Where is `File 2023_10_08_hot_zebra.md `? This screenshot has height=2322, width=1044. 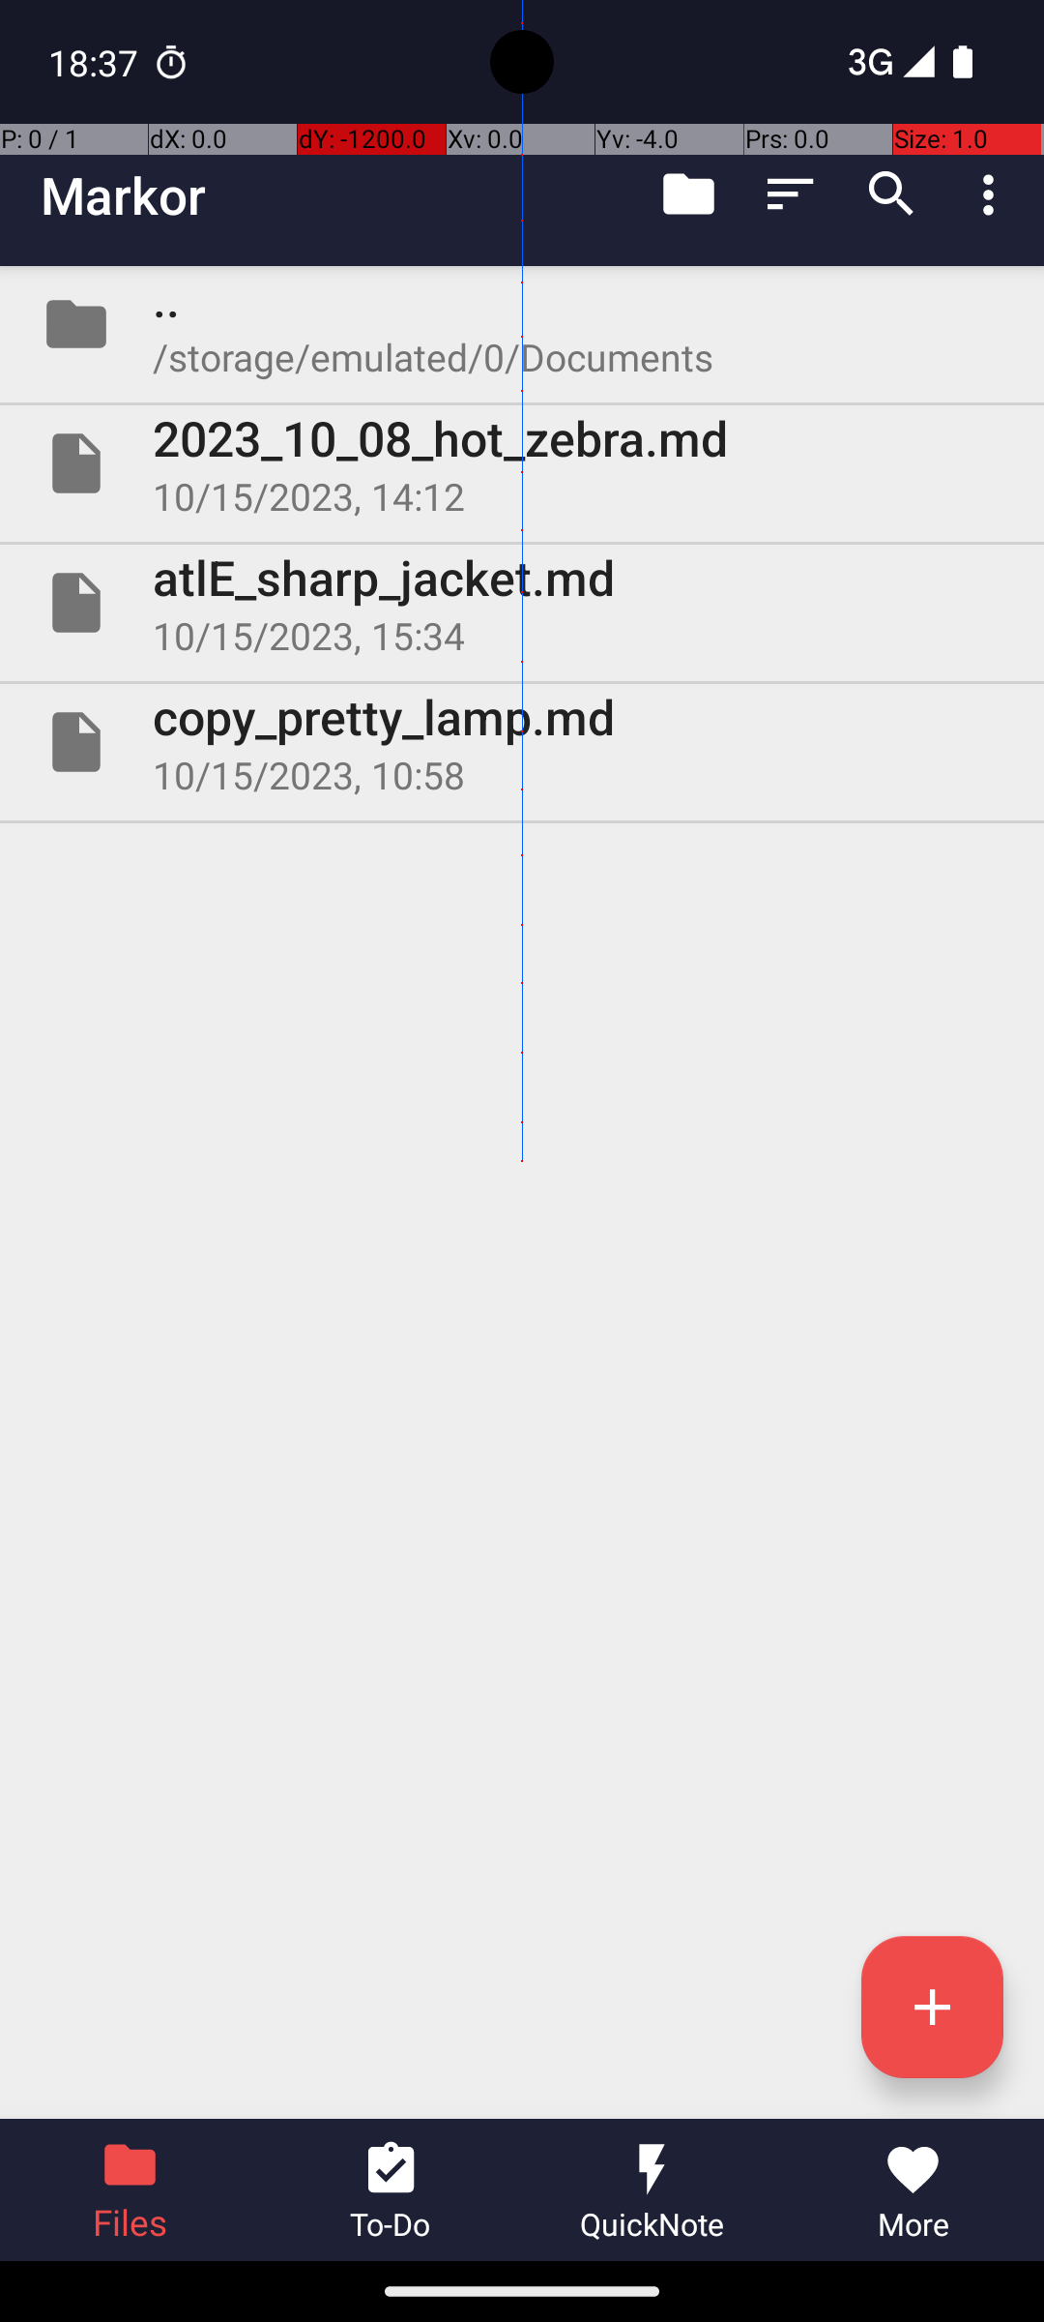
File 2023_10_08_hot_zebra.md  is located at coordinates (522, 463).